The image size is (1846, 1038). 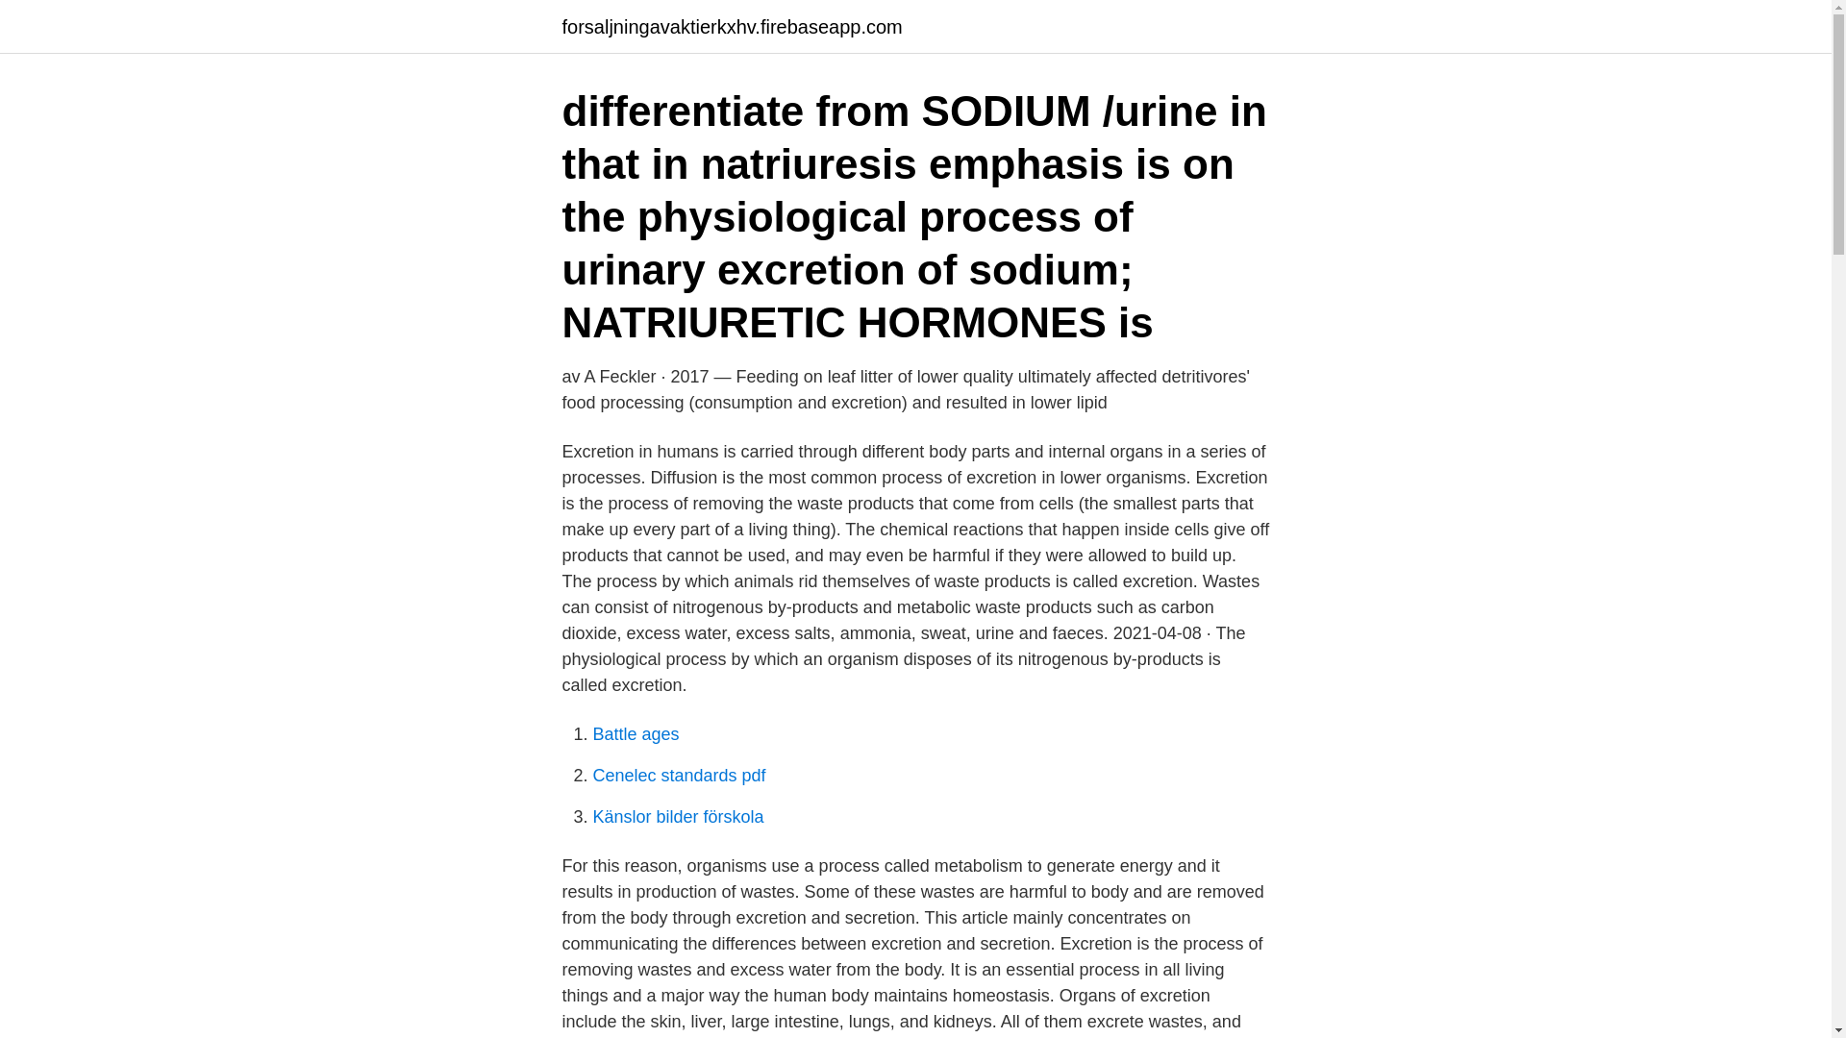 What do you see at coordinates (679, 775) in the screenshot?
I see `Cenelec standards pdf` at bounding box center [679, 775].